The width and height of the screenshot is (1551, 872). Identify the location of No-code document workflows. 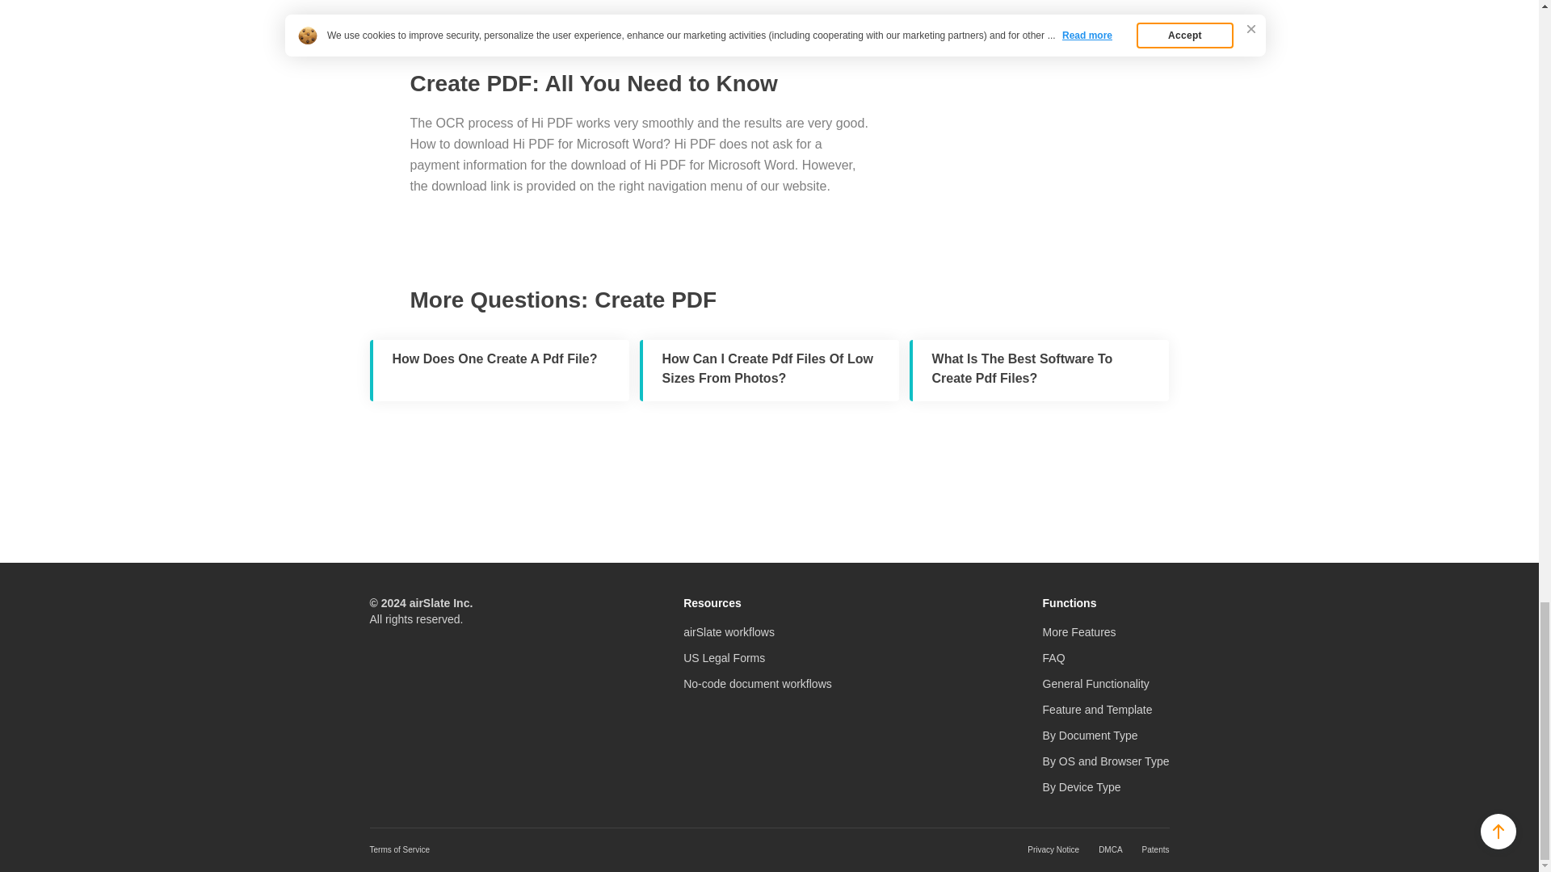
(758, 684).